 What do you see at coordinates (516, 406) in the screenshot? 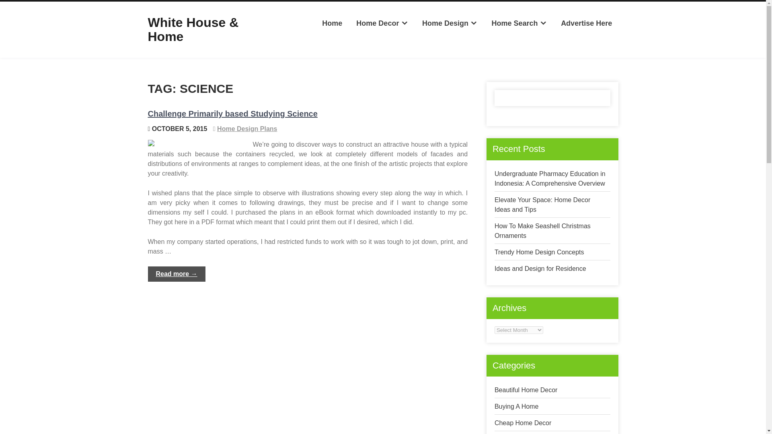
I see `Buying A Home` at bounding box center [516, 406].